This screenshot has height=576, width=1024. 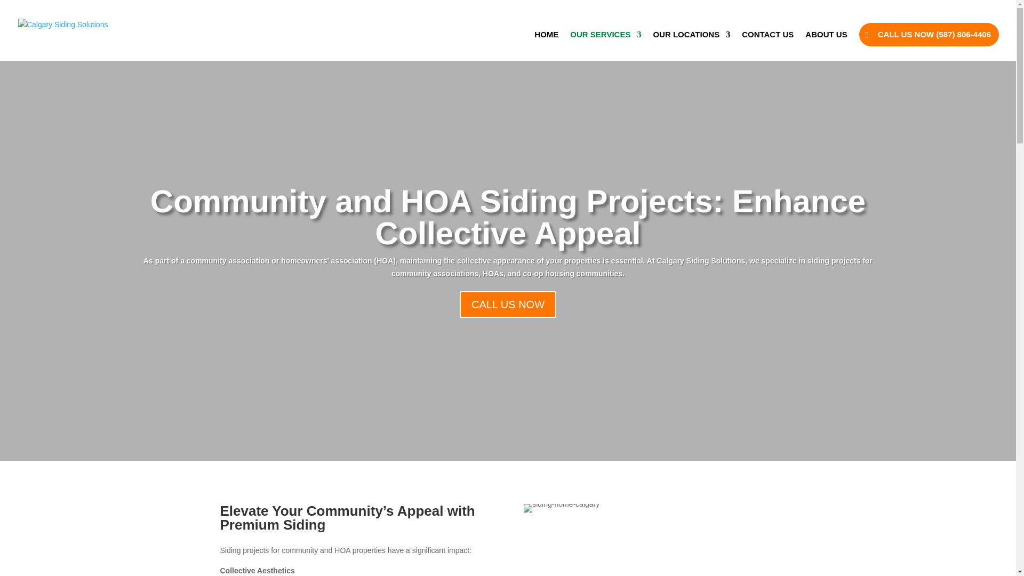 What do you see at coordinates (767, 46) in the screenshot?
I see `CONTACT US` at bounding box center [767, 46].